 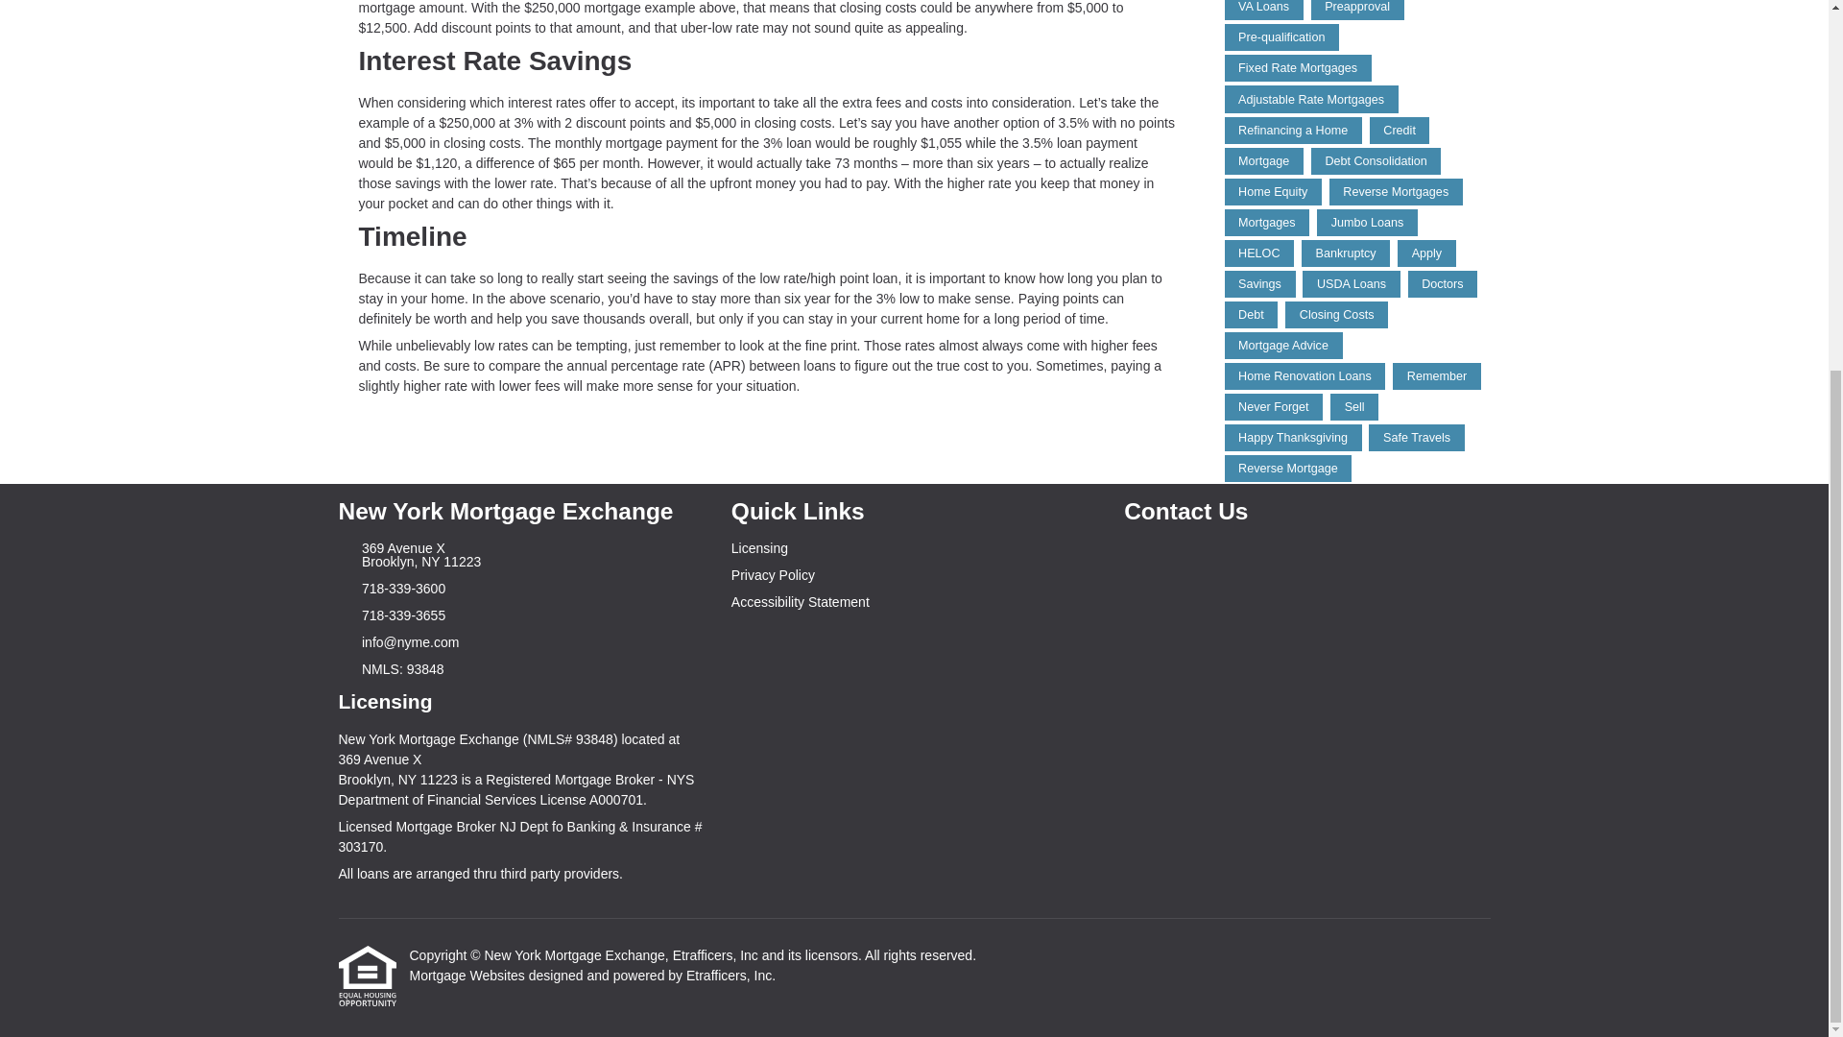 I want to click on Adjustable Rate Mortgages, so click(x=1311, y=98).